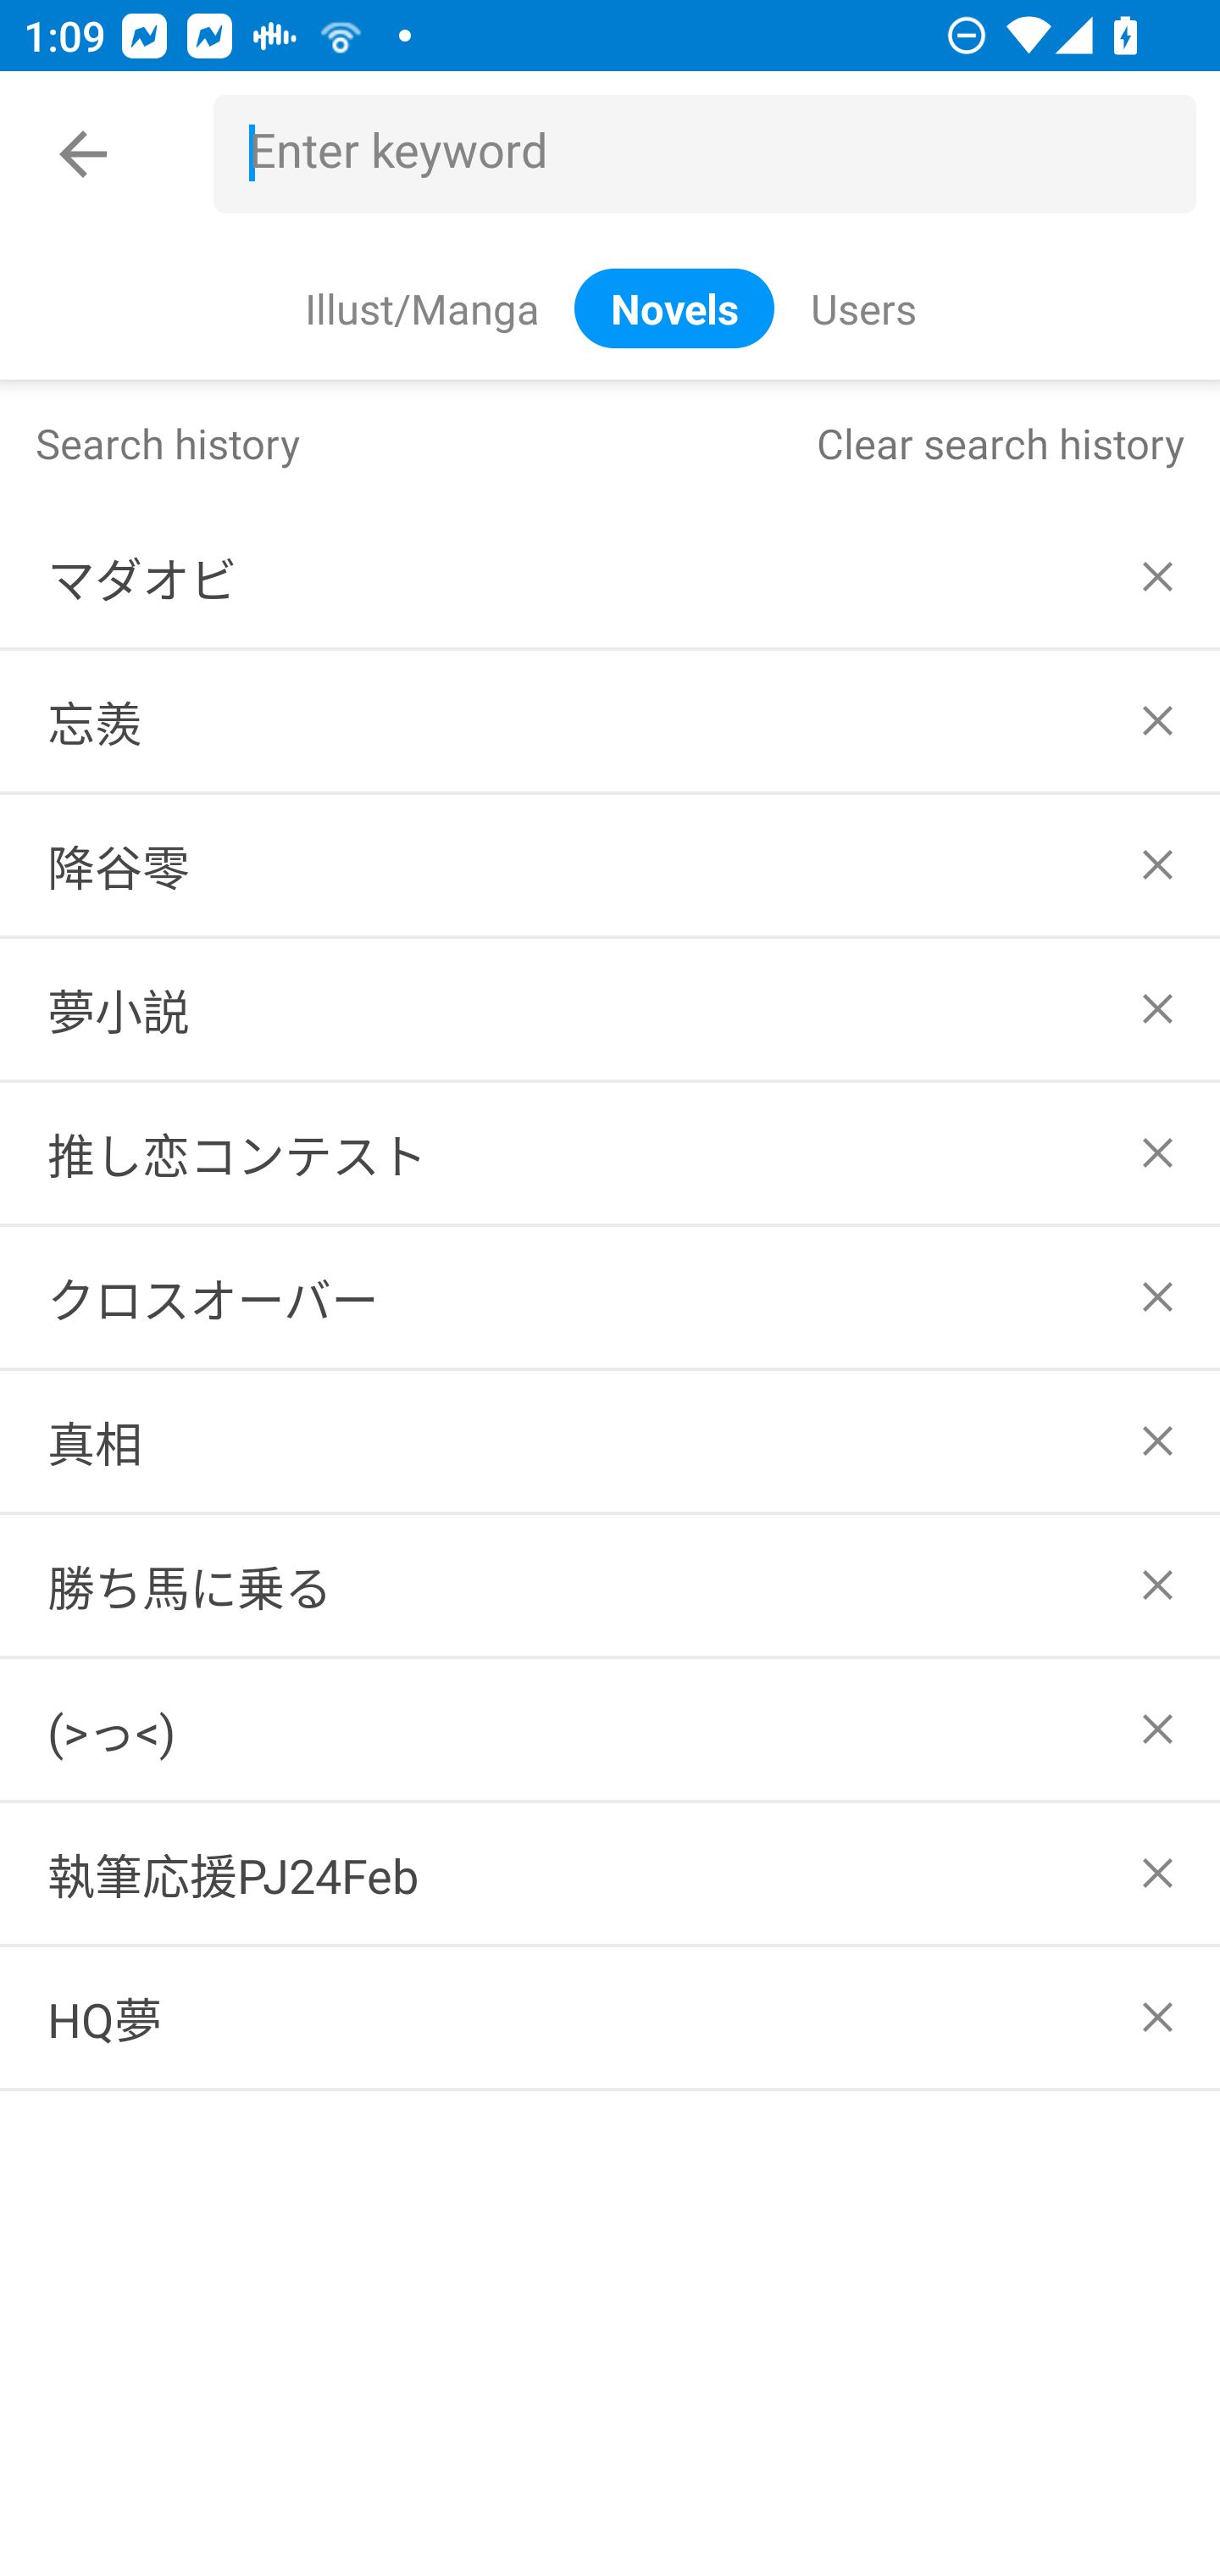 Image resolution: width=1220 pixels, height=2576 pixels. What do you see at coordinates (674, 307) in the screenshot?
I see `Novels` at bounding box center [674, 307].